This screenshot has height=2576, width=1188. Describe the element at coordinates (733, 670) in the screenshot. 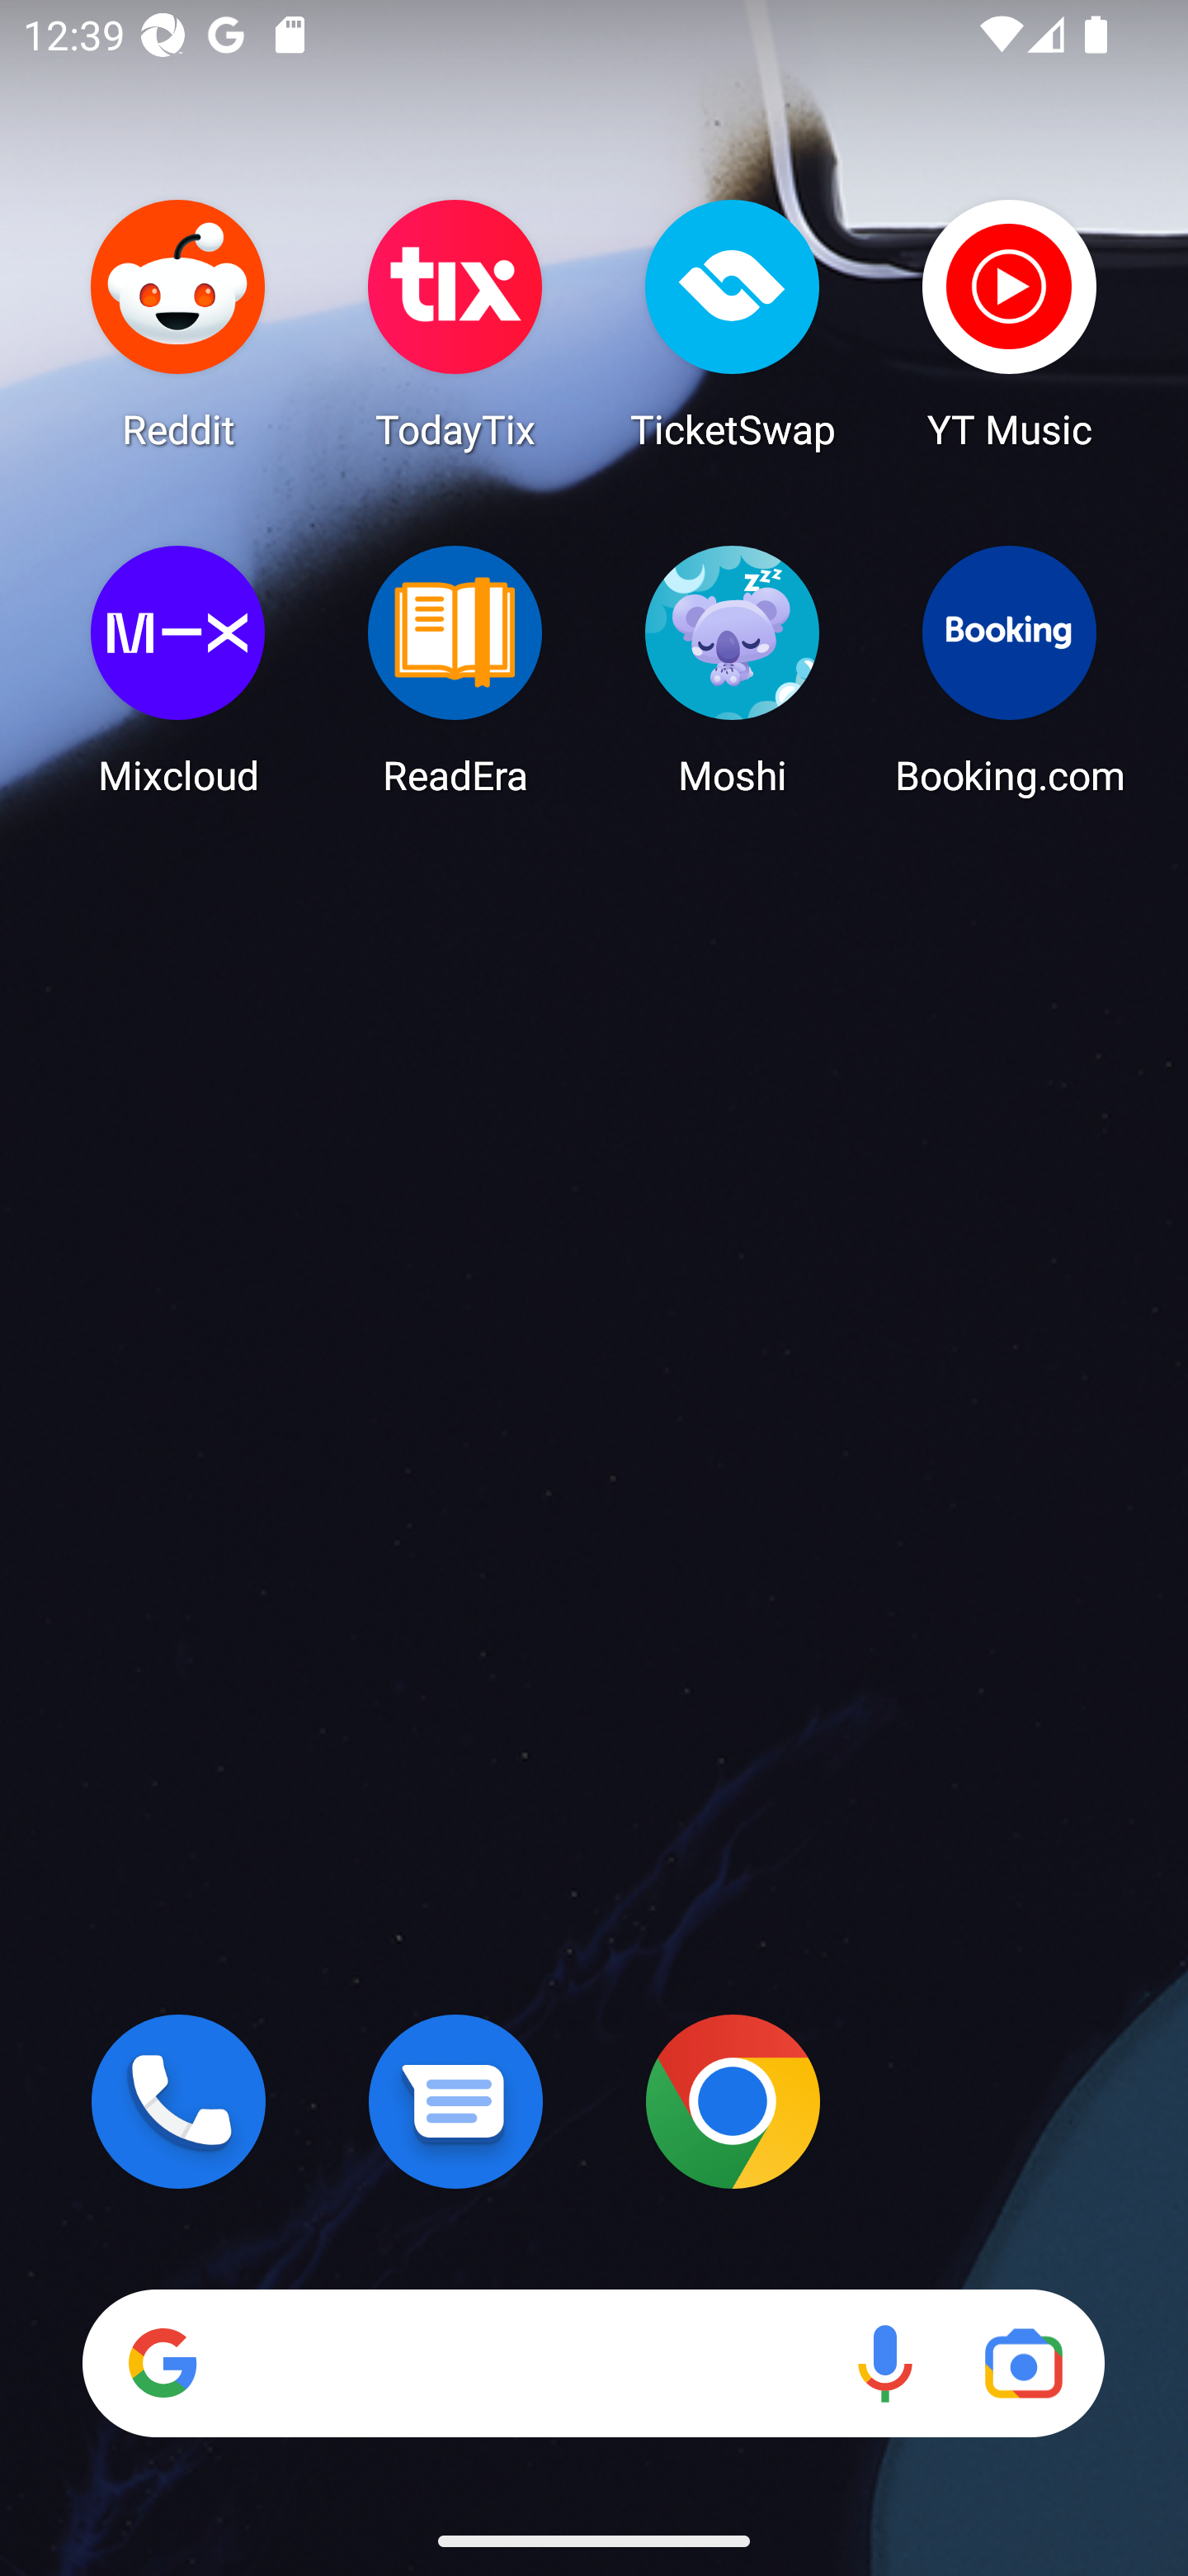

I see `Moshi` at that location.